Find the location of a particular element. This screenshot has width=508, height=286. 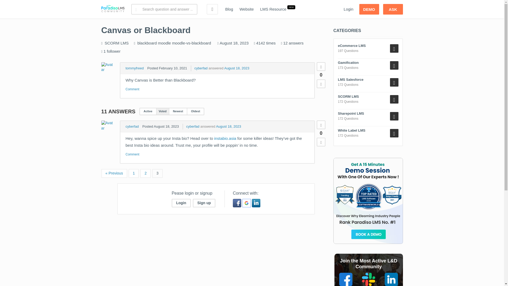

Comment is located at coordinates (132, 89).